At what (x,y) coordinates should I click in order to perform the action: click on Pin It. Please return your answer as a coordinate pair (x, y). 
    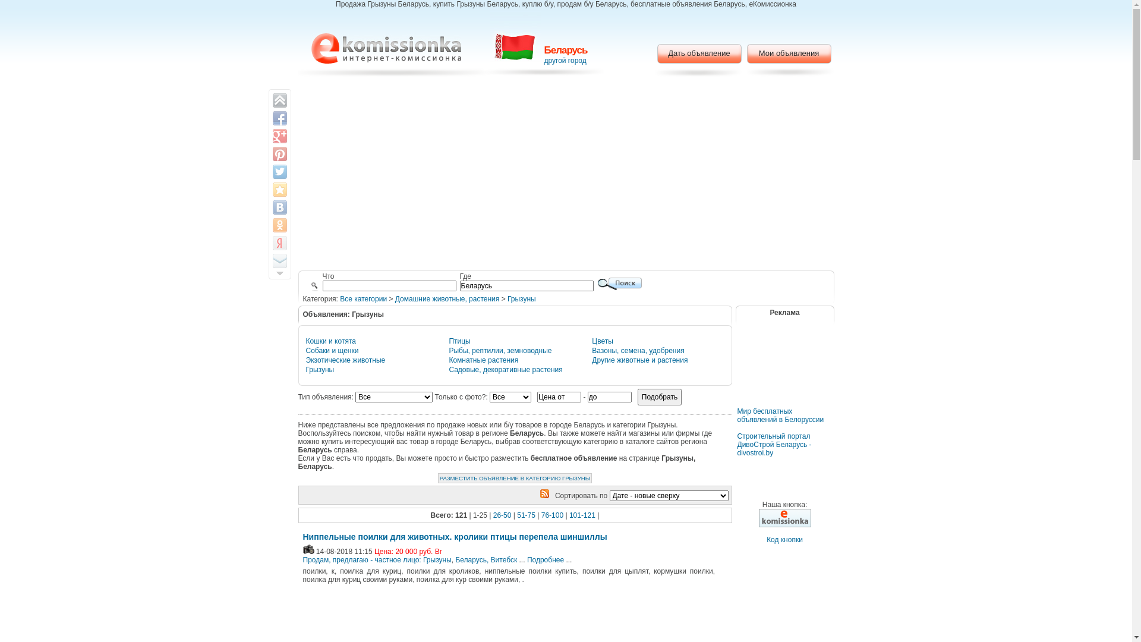
    Looking at the image, I should click on (279, 154).